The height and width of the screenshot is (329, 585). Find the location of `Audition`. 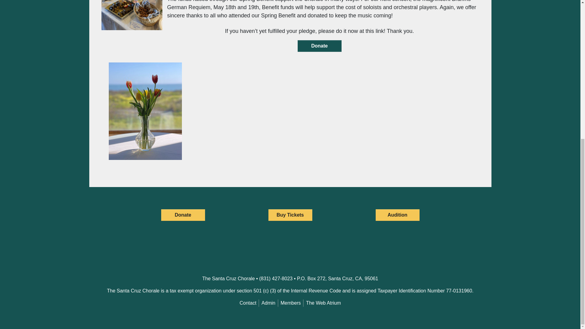

Audition is located at coordinates (397, 215).